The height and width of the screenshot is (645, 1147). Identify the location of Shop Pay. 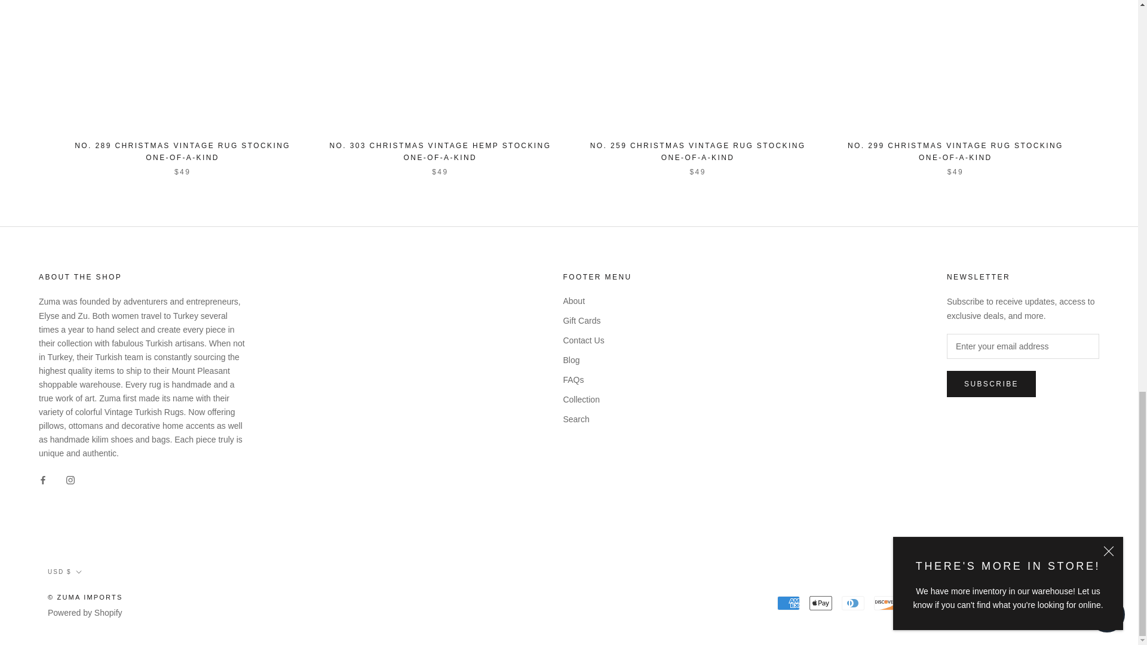
(1014, 603).